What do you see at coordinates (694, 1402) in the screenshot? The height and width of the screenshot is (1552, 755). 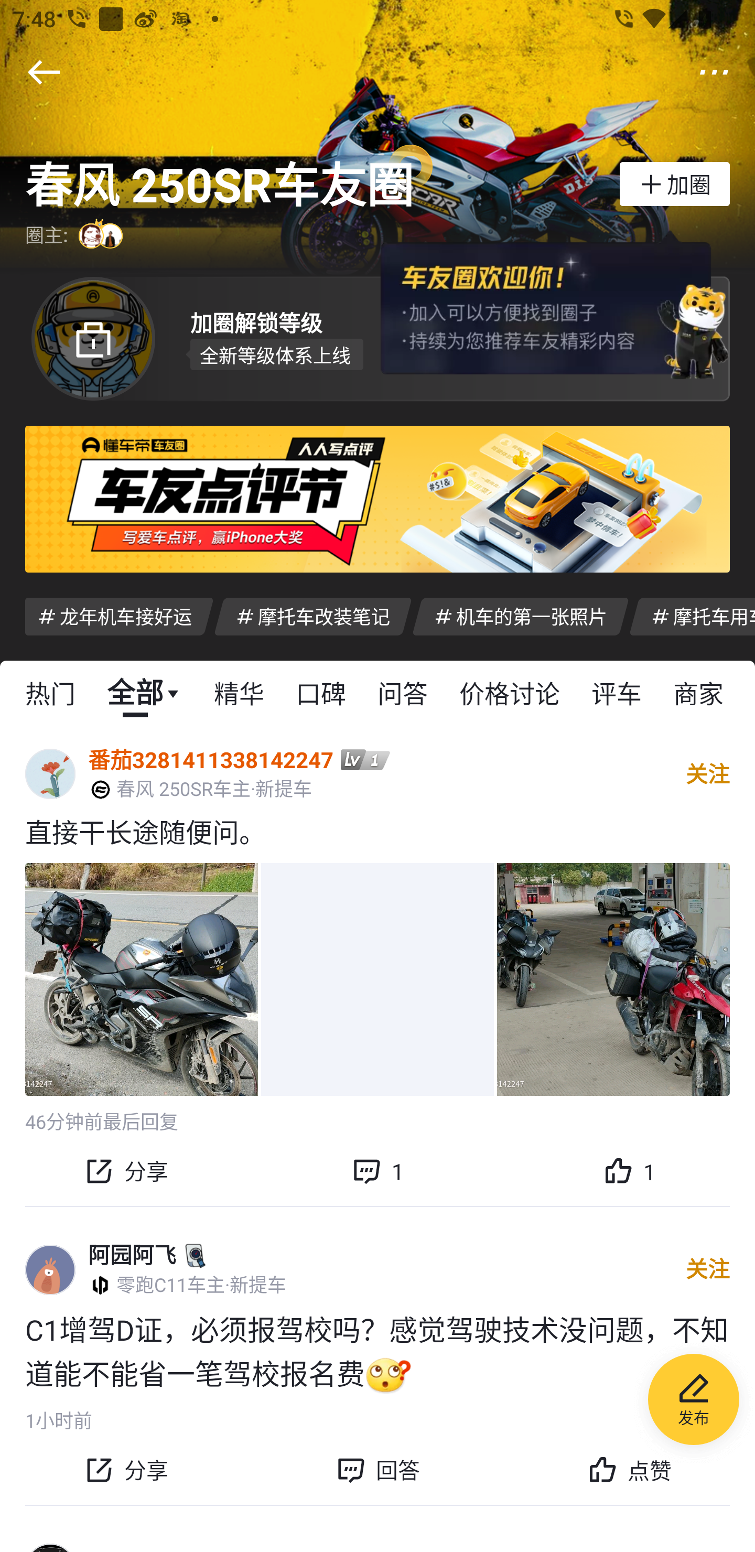 I see ` 发布` at bounding box center [694, 1402].